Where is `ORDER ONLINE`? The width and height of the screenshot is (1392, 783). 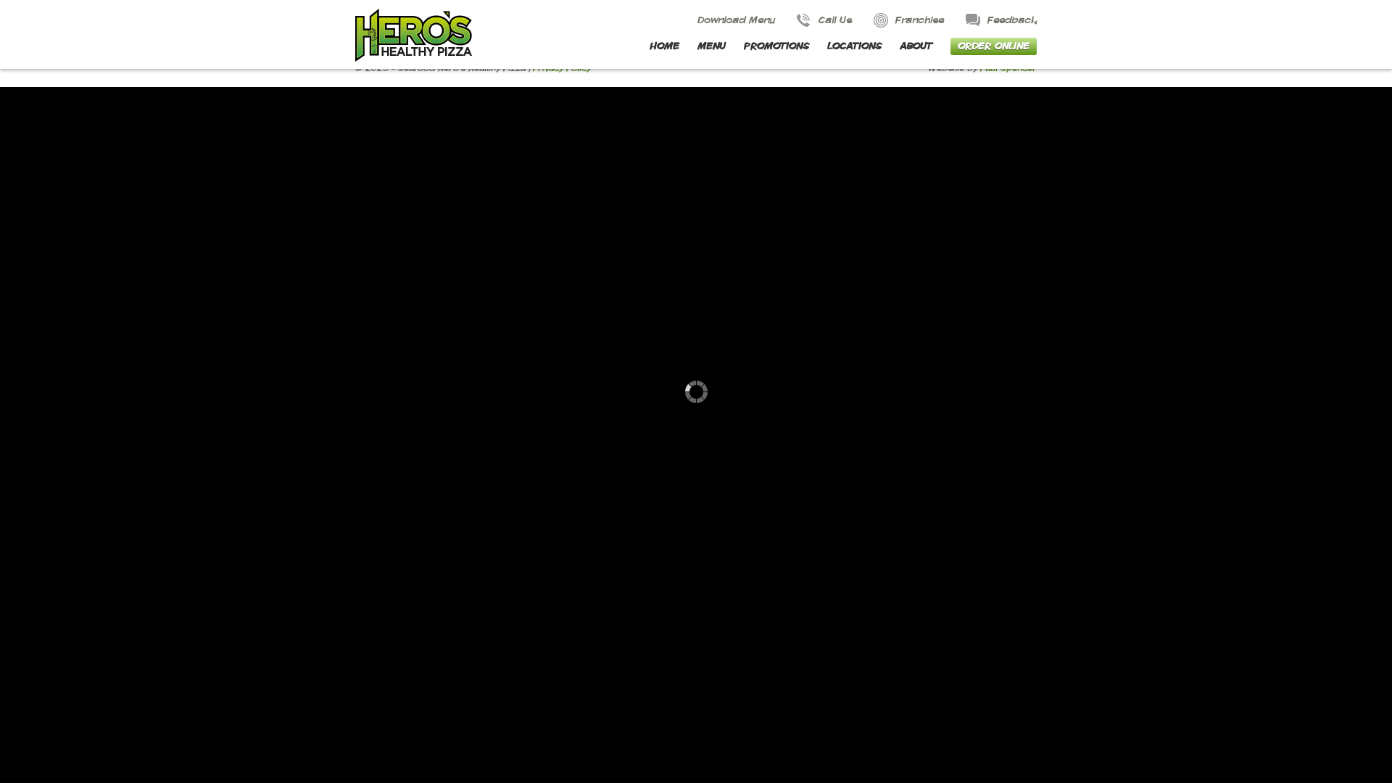
ORDER ONLINE is located at coordinates (993, 46).